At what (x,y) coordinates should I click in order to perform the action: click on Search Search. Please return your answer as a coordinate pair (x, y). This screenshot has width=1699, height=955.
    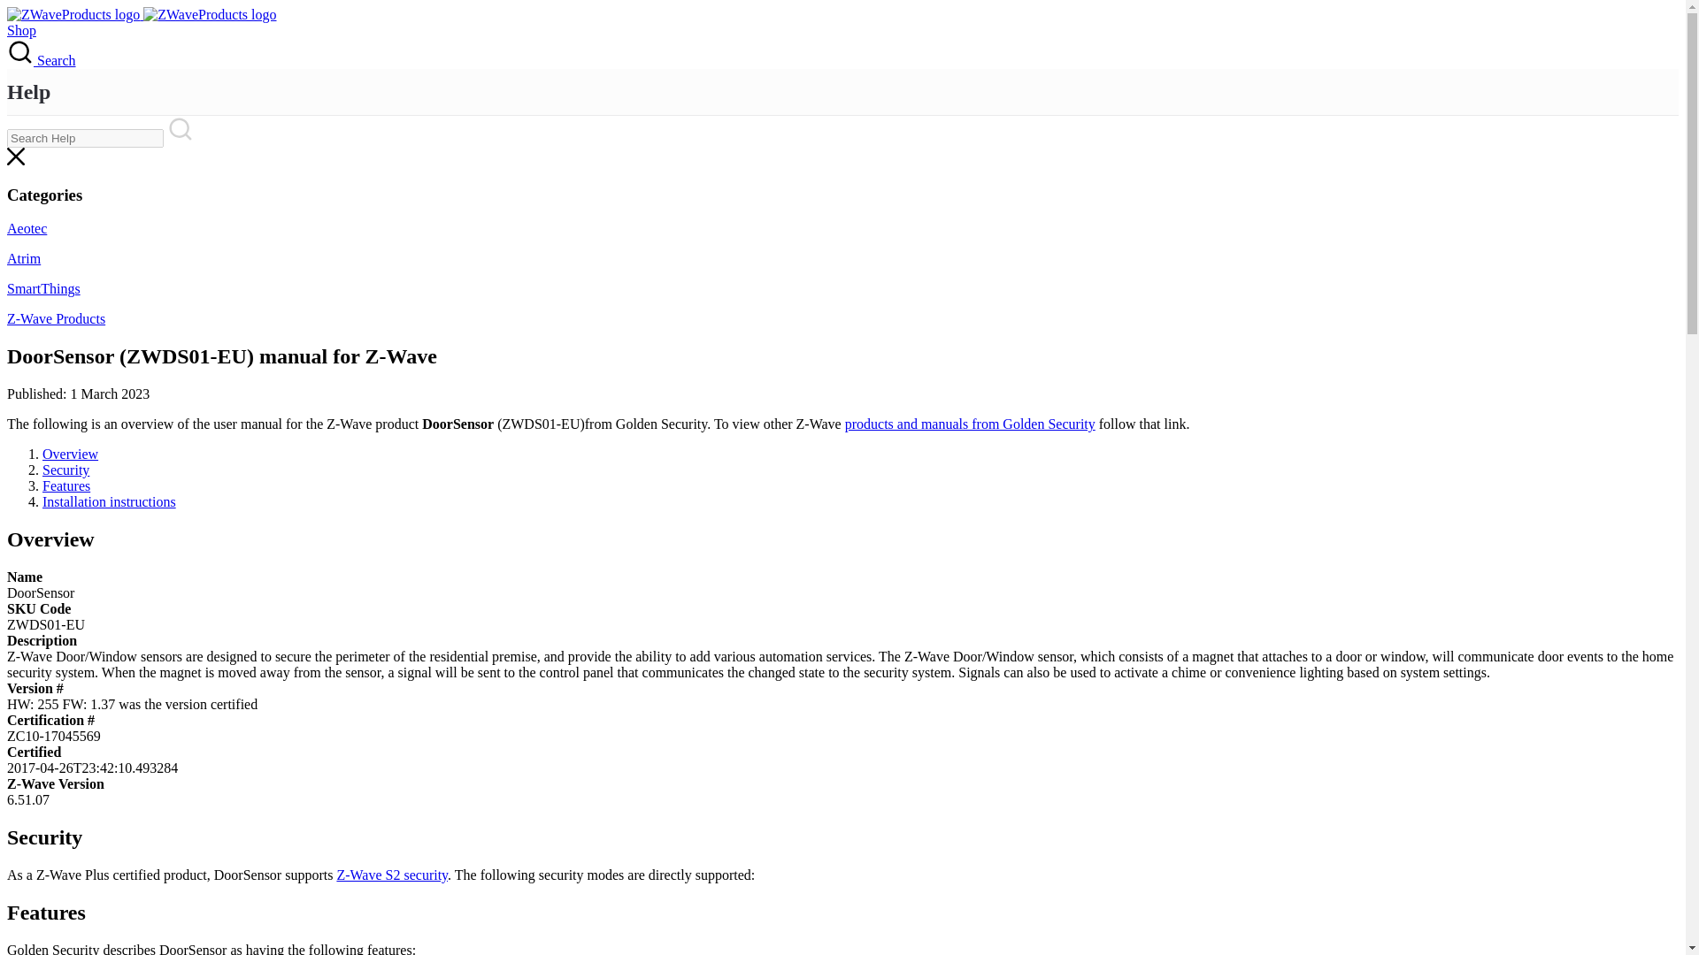
    Looking at the image, I should click on (41, 60).